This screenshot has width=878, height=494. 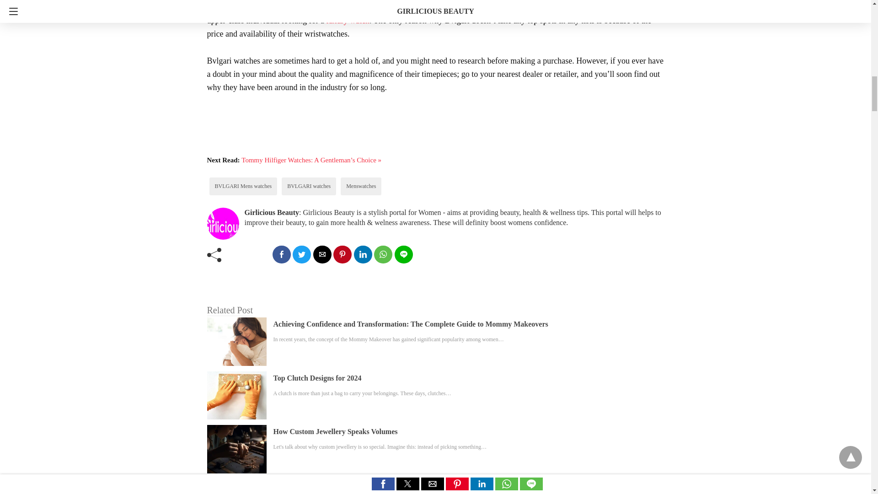 What do you see at coordinates (348, 138) in the screenshot?
I see `AddThis Website Tools` at bounding box center [348, 138].